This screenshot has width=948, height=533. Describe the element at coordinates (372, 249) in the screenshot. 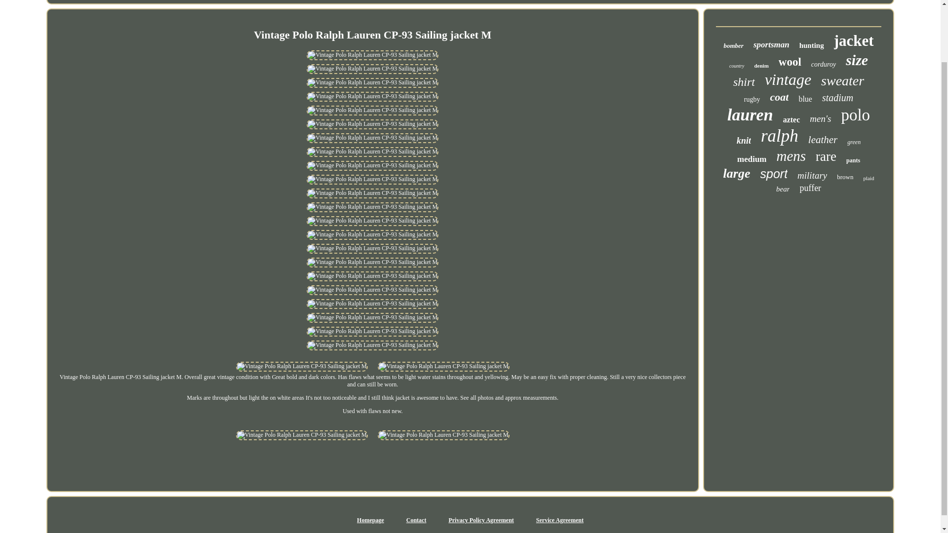

I see `Vintage Polo Ralph Lauren CP-93 Sailing jacket M` at that location.